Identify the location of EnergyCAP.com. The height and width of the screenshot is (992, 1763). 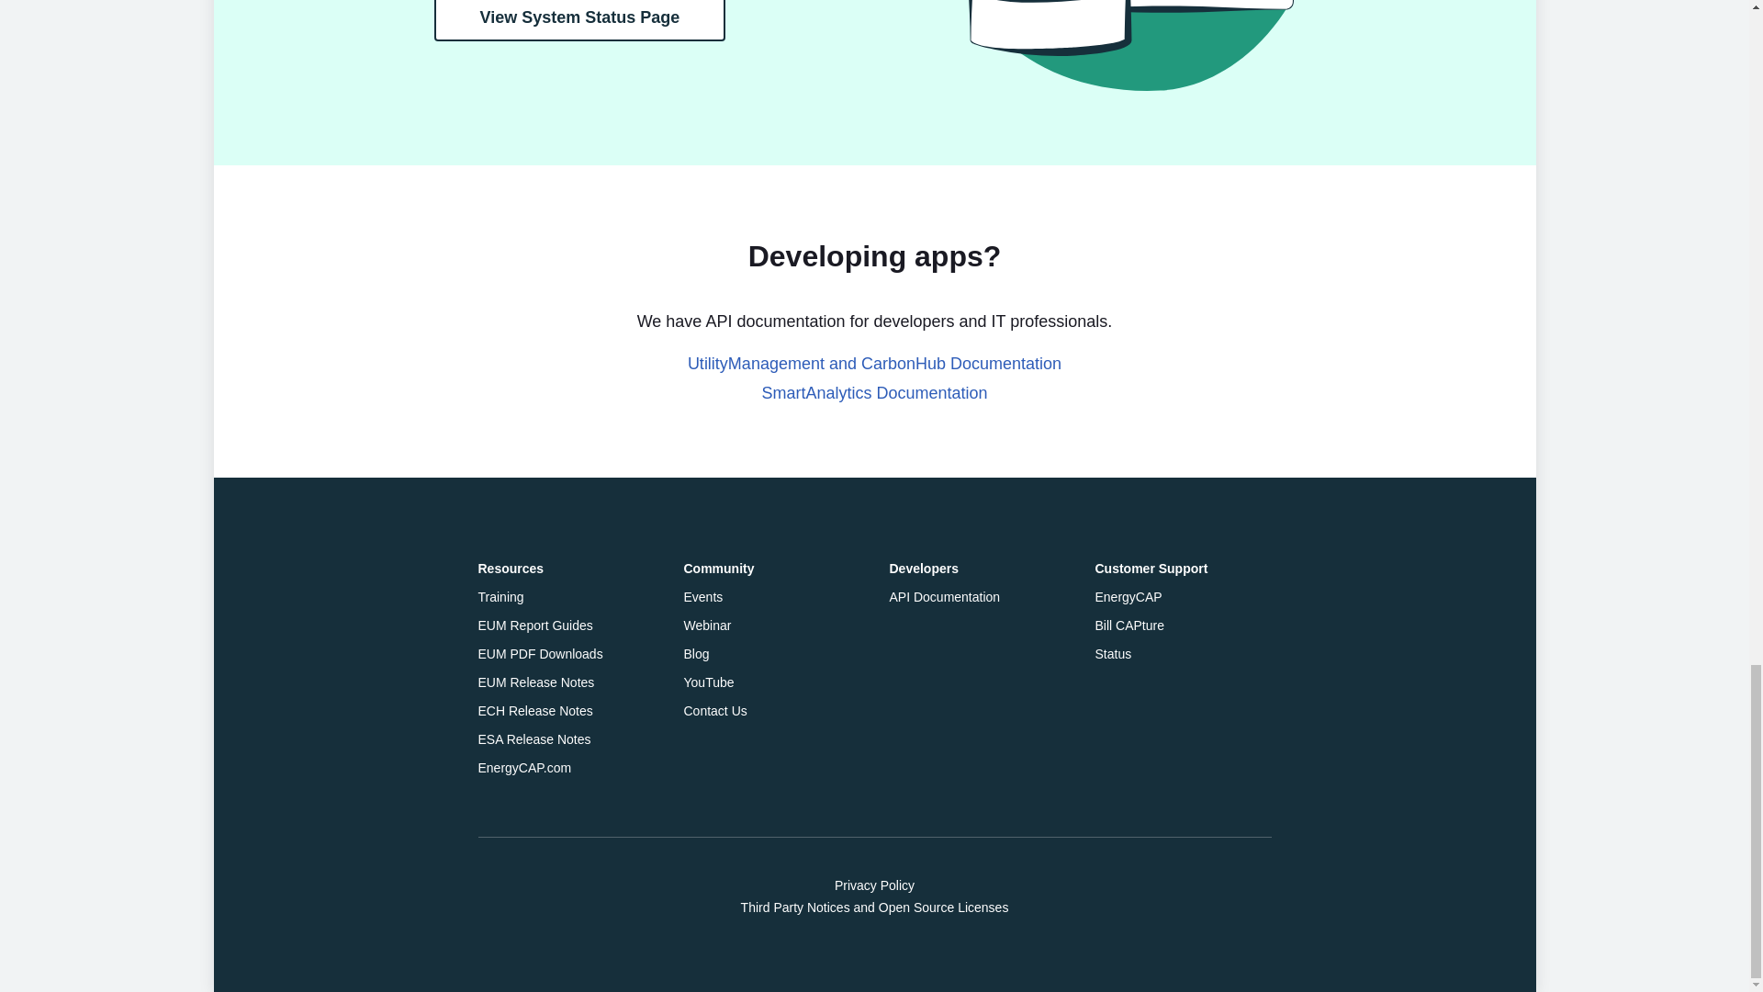
(524, 768).